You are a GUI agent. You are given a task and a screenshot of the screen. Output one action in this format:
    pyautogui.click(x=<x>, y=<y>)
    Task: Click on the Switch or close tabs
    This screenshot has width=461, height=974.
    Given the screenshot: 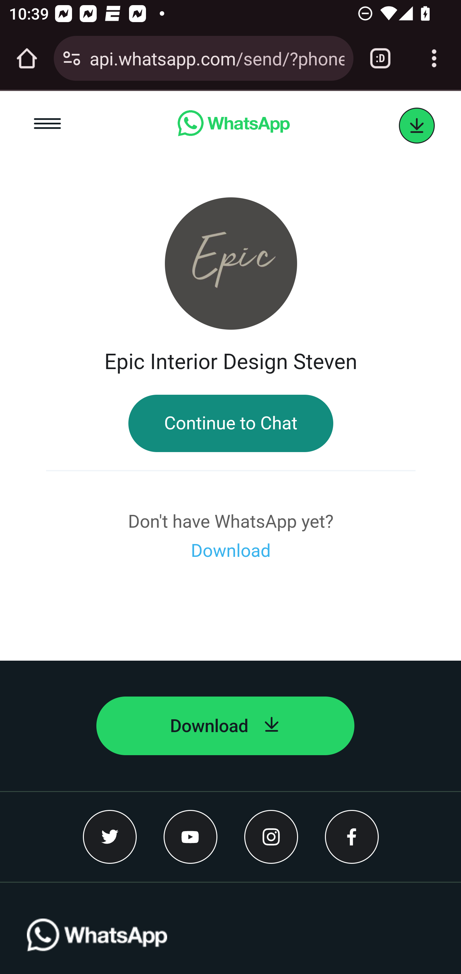 What is the action you would take?
    pyautogui.click(x=380, y=58)
    